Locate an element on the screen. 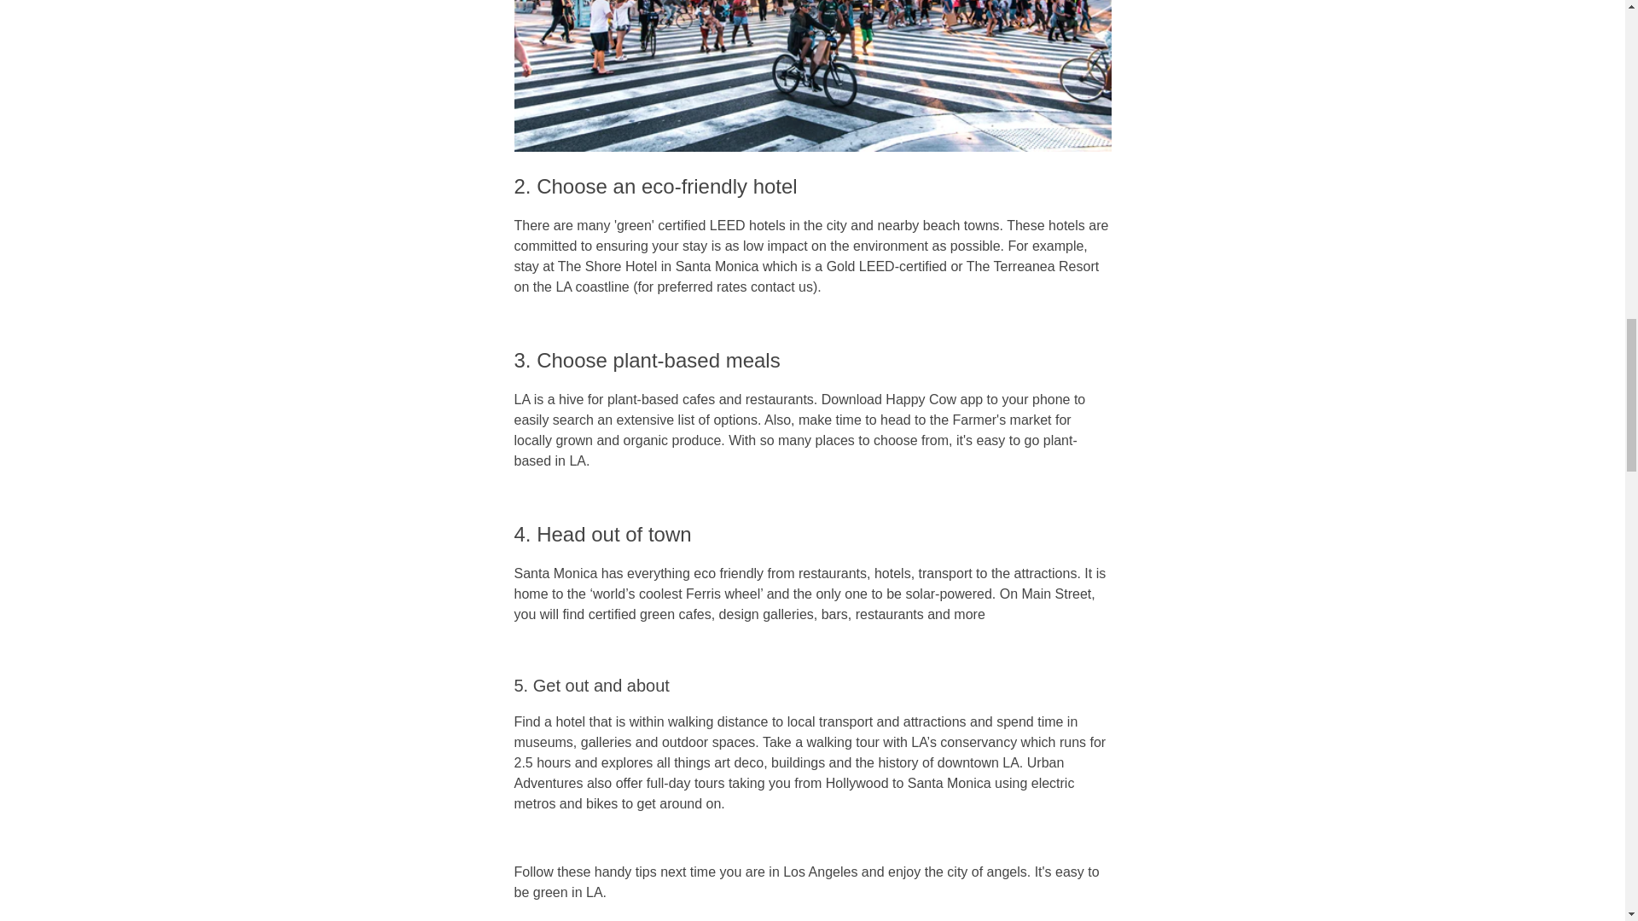 The image size is (1638, 921). The Shore Hotel is located at coordinates (609, 266).